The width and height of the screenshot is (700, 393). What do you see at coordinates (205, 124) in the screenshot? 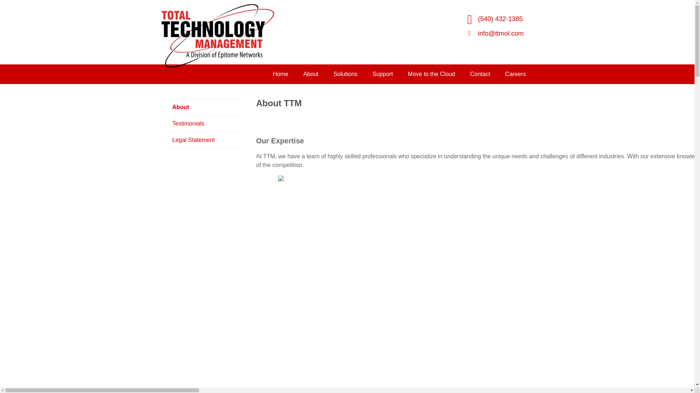
I see `Testimonials` at bounding box center [205, 124].